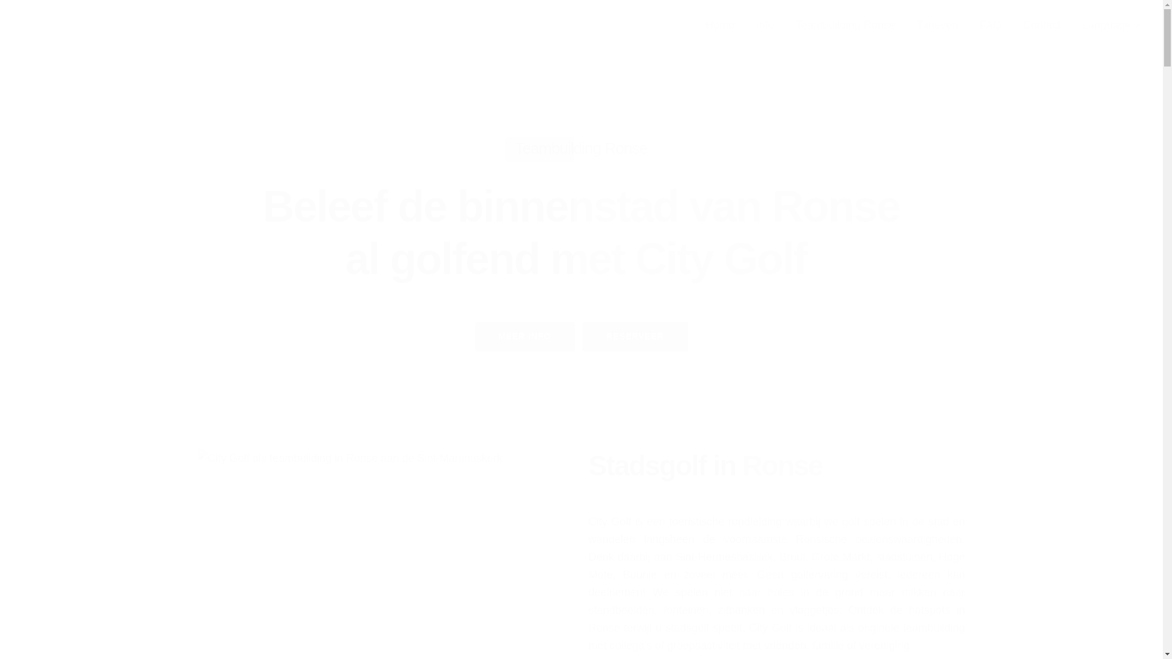 This screenshot has width=1172, height=659. Describe the element at coordinates (1111, 26) in the screenshot. I see `Language` at that location.